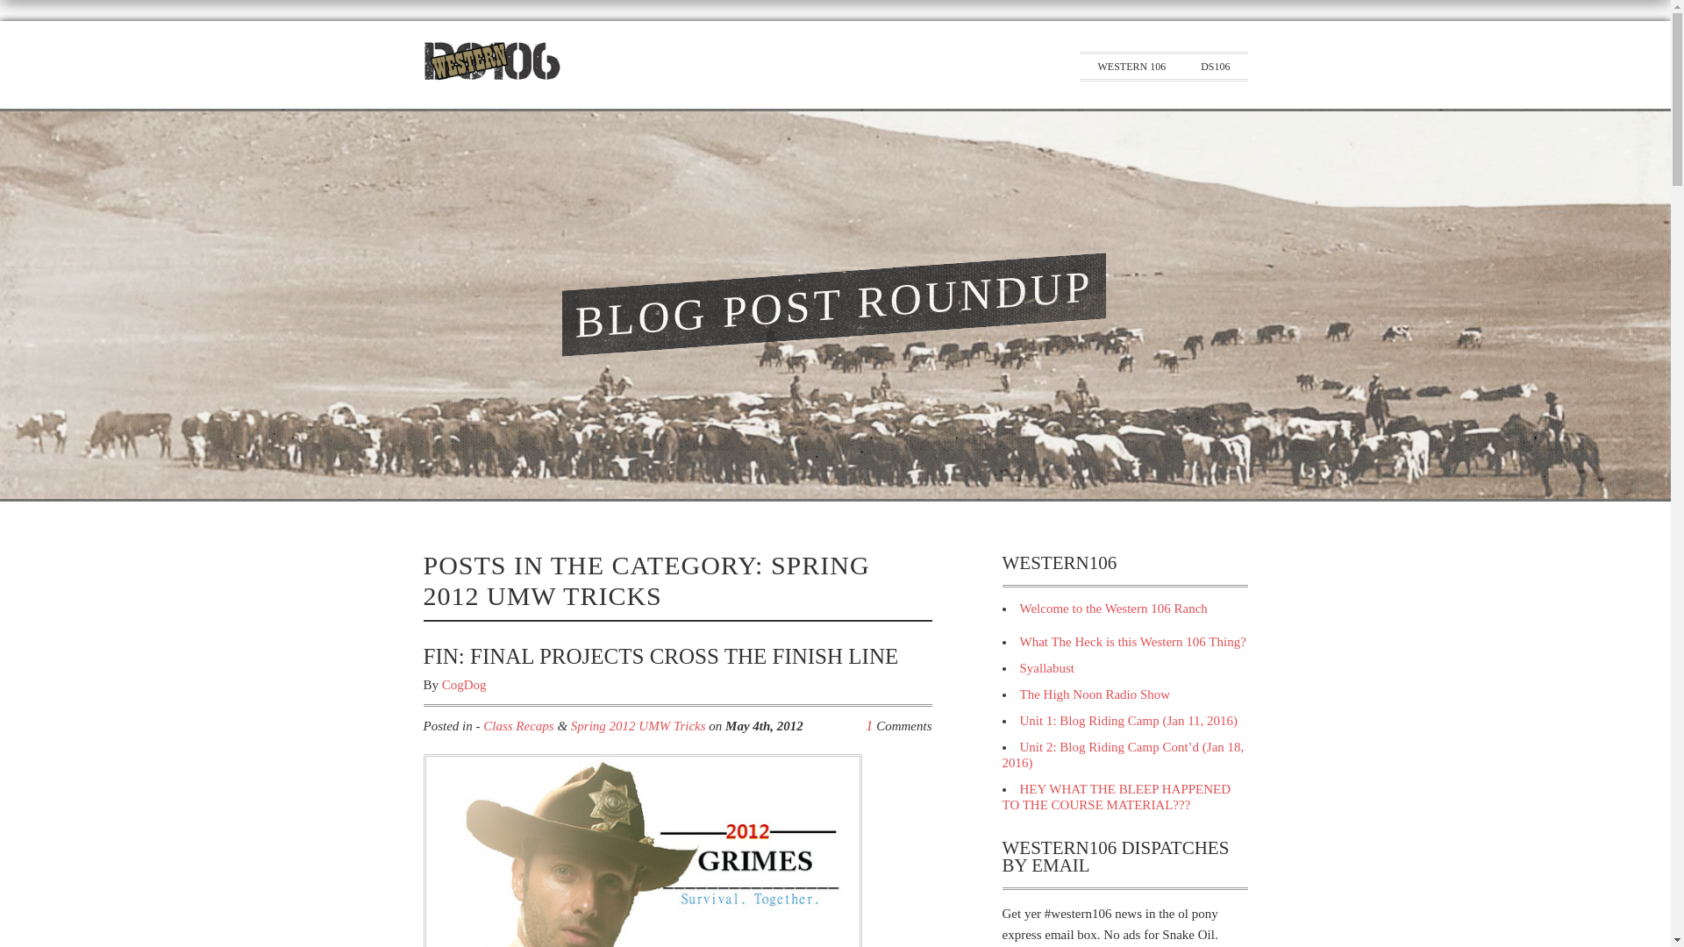  What do you see at coordinates (638, 725) in the screenshot?
I see `Spring 2012 UMW Tricks` at bounding box center [638, 725].